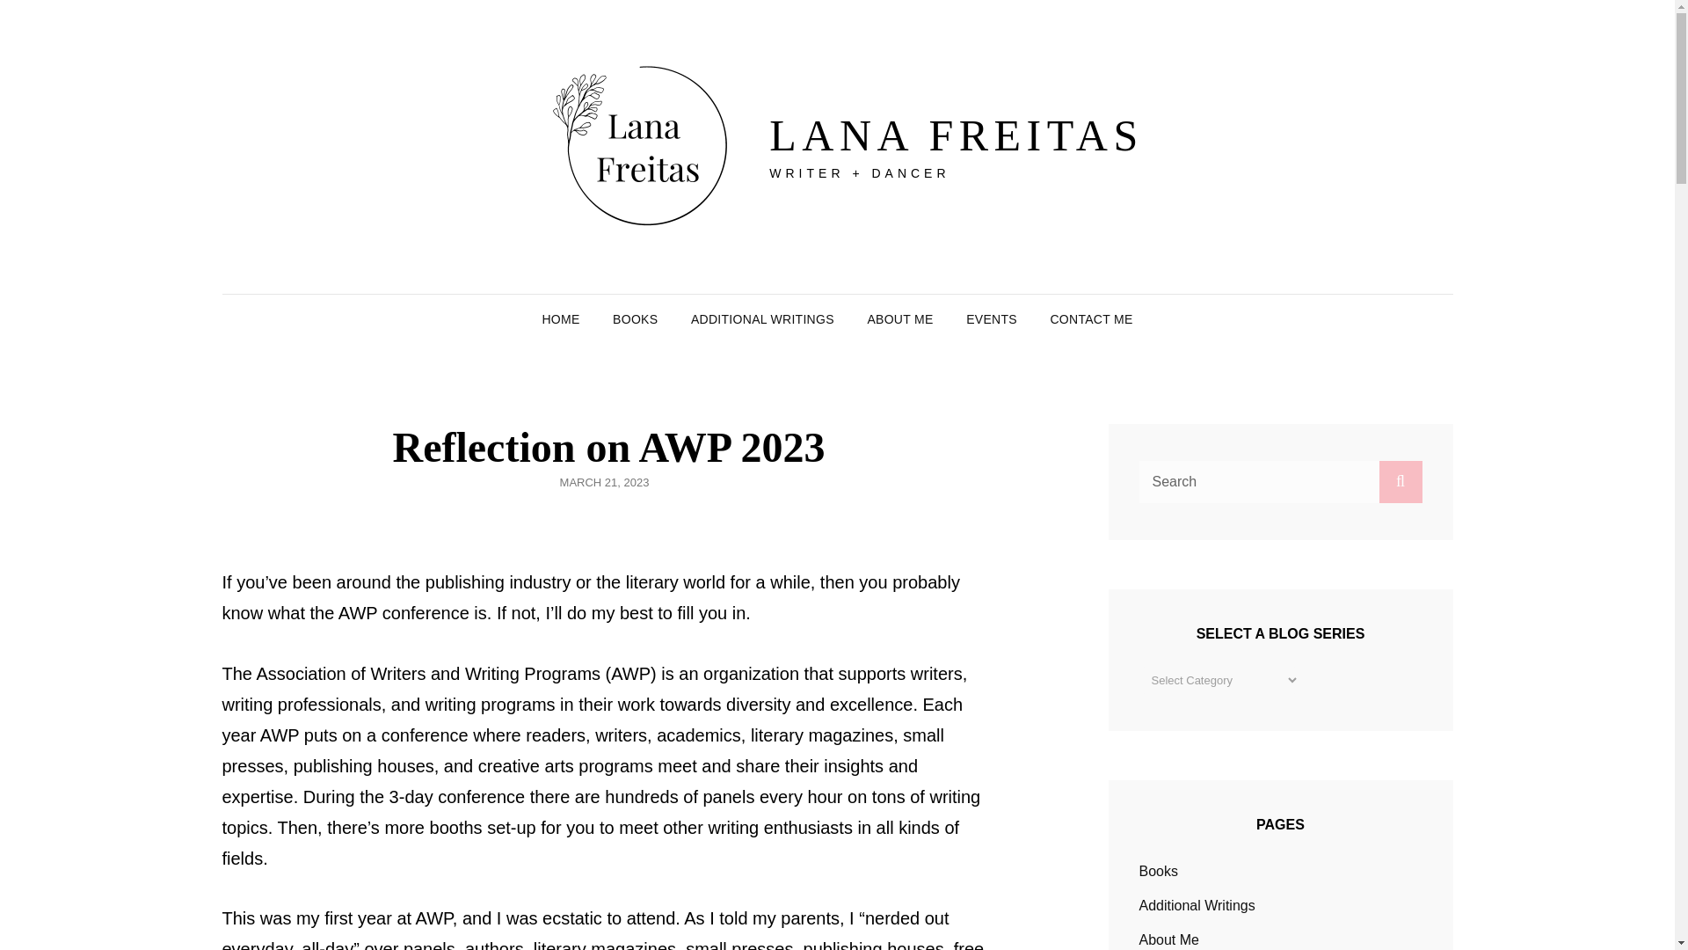 Image resolution: width=1688 pixels, height=950 pixels. What do you see at coordinates (762, 318) in the screenshot?
I see `ADDITIONAL WRITINGS` at bounding box center [762, 318].